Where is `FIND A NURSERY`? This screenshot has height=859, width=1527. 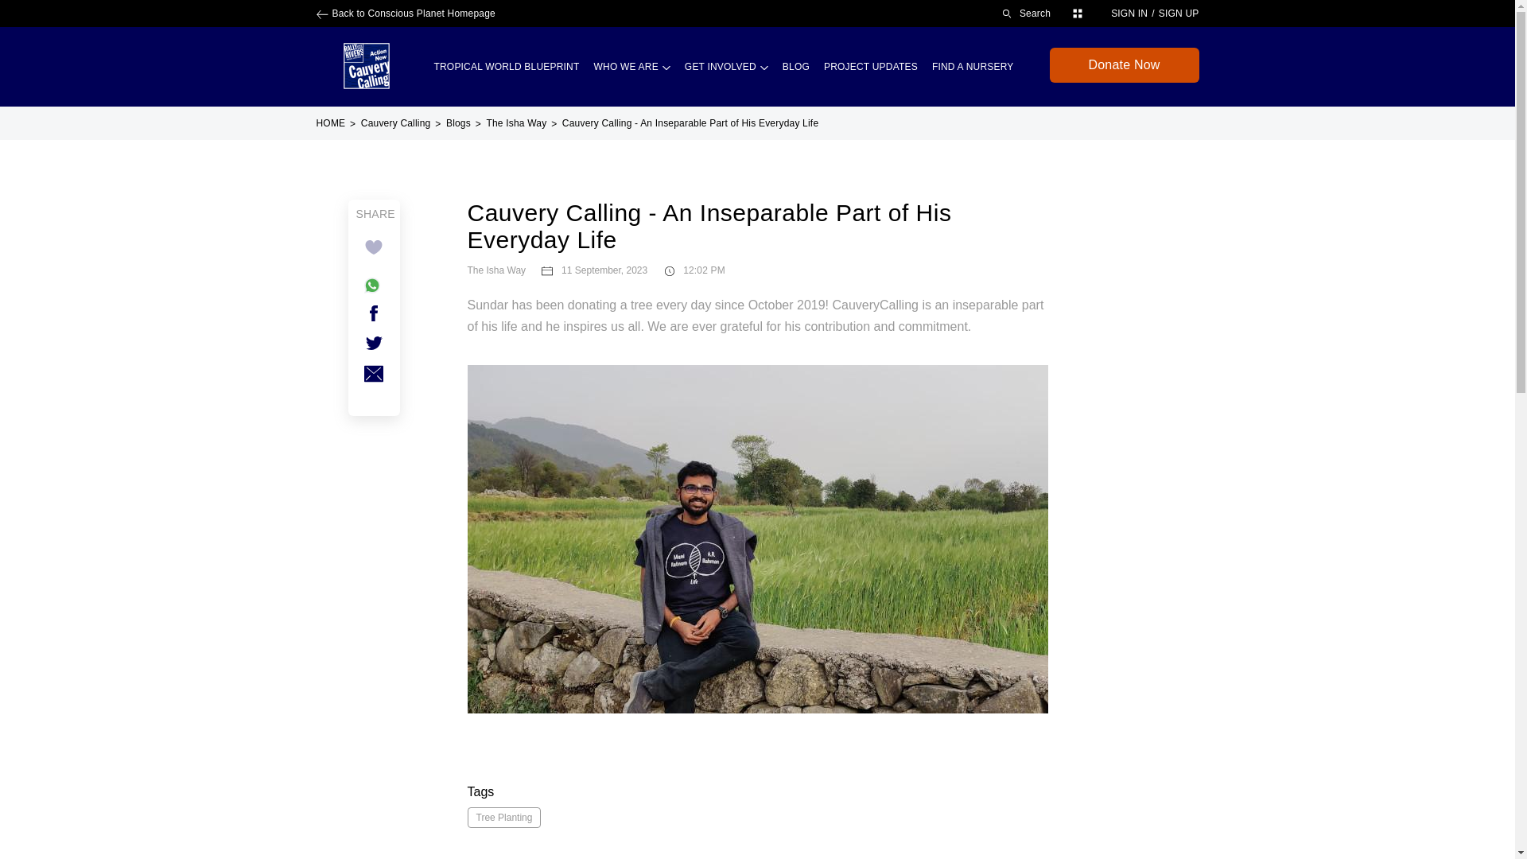
FIND A NURSERY is located at coordinates (972, 66).